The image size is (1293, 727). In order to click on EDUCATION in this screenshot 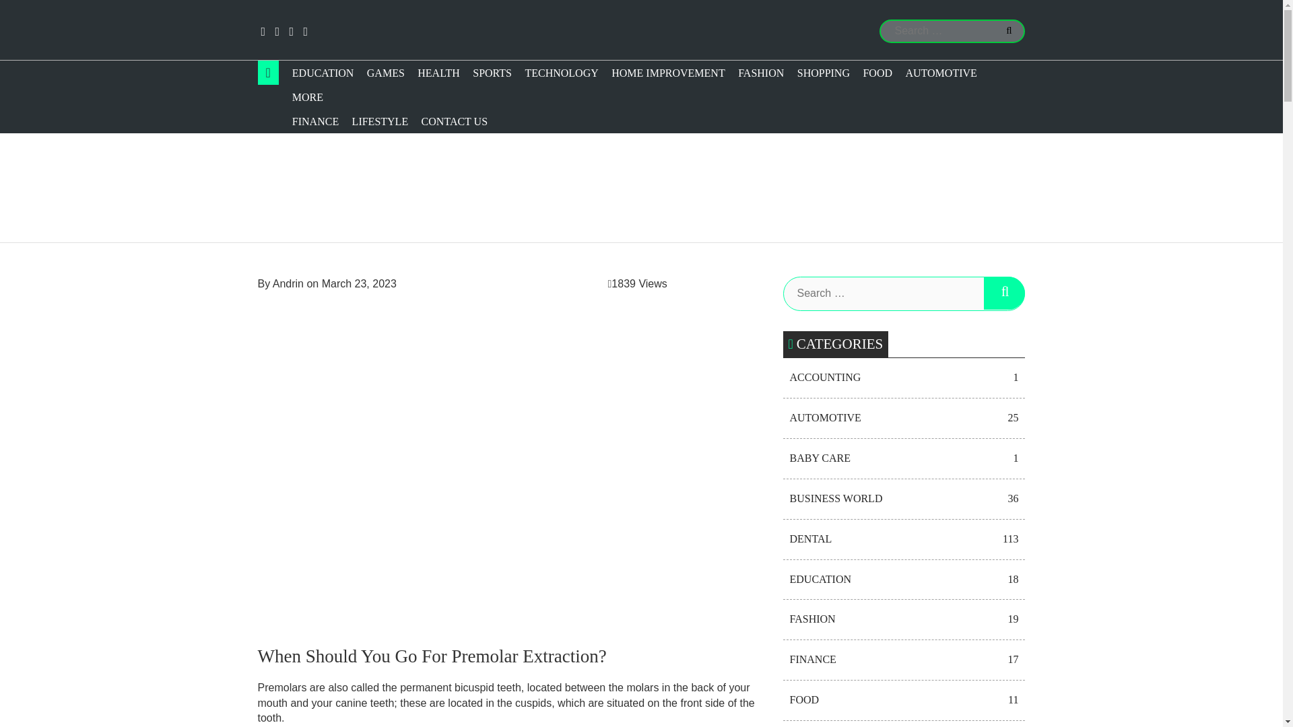, I will do `click(321, 73)`.